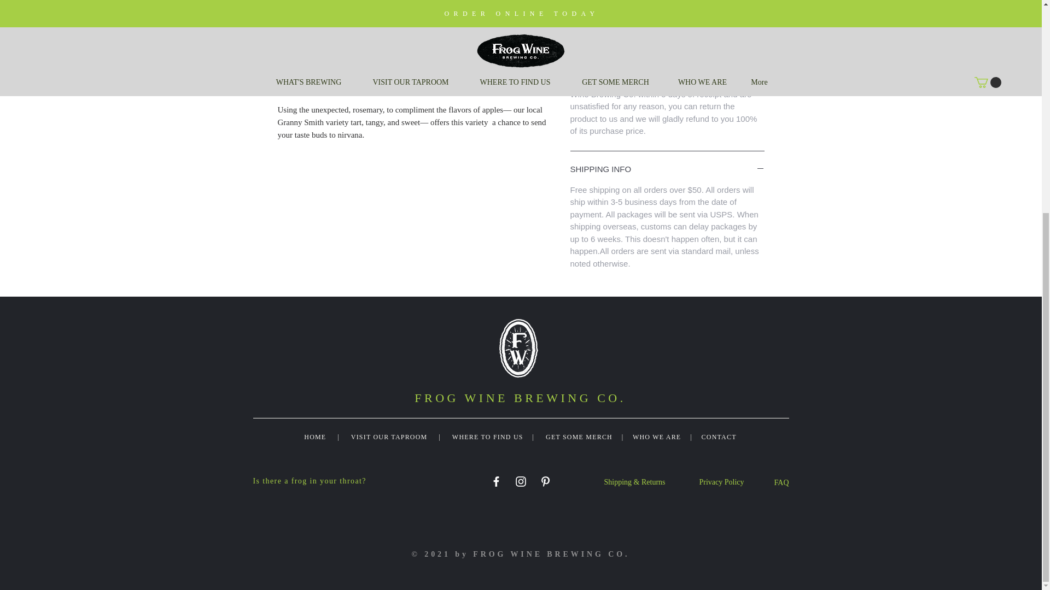 This screenshot has height=590, width=1050. I want to click on FROG WINE BREWING CO., so click(520, 398).